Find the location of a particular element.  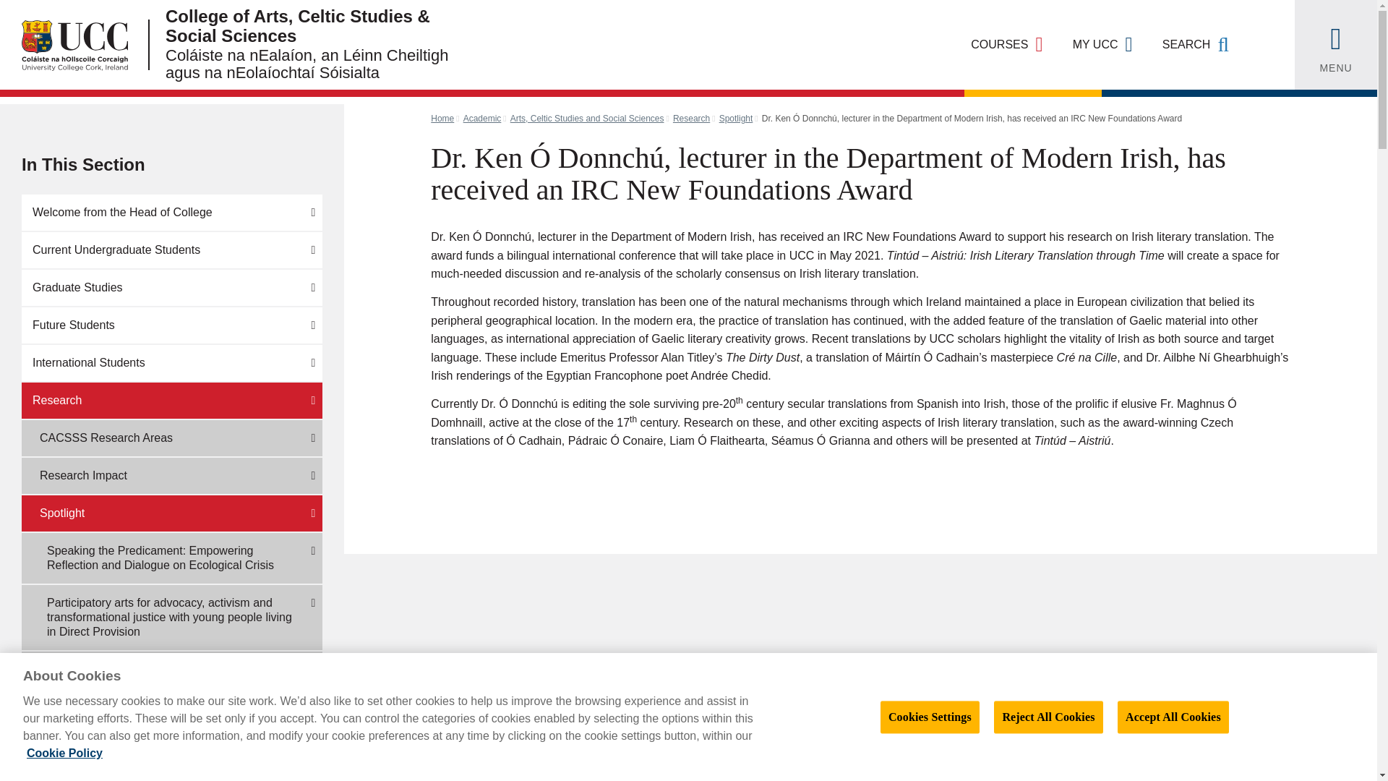

SEARCH is located at coordinates (1196, 45).